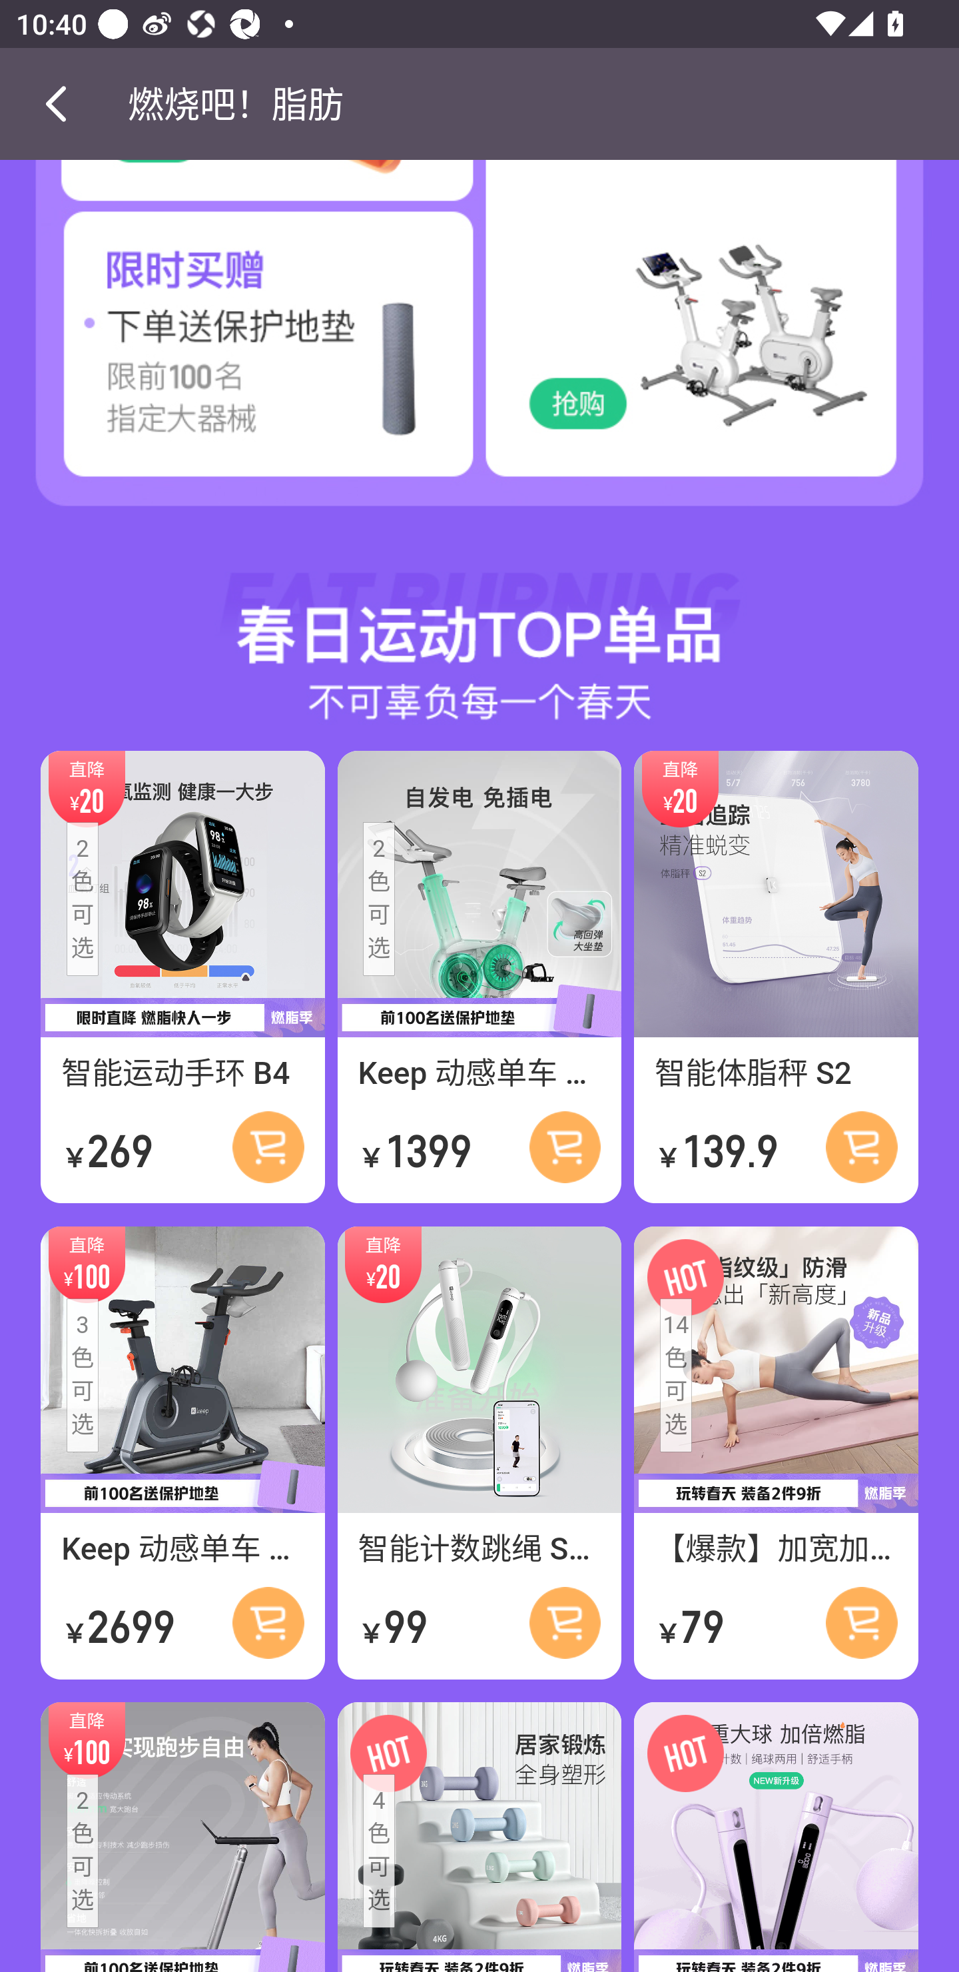  I want to click on 直降 ¥20 智能体脂秤 S2 ￥139.9, so click(775, 977).